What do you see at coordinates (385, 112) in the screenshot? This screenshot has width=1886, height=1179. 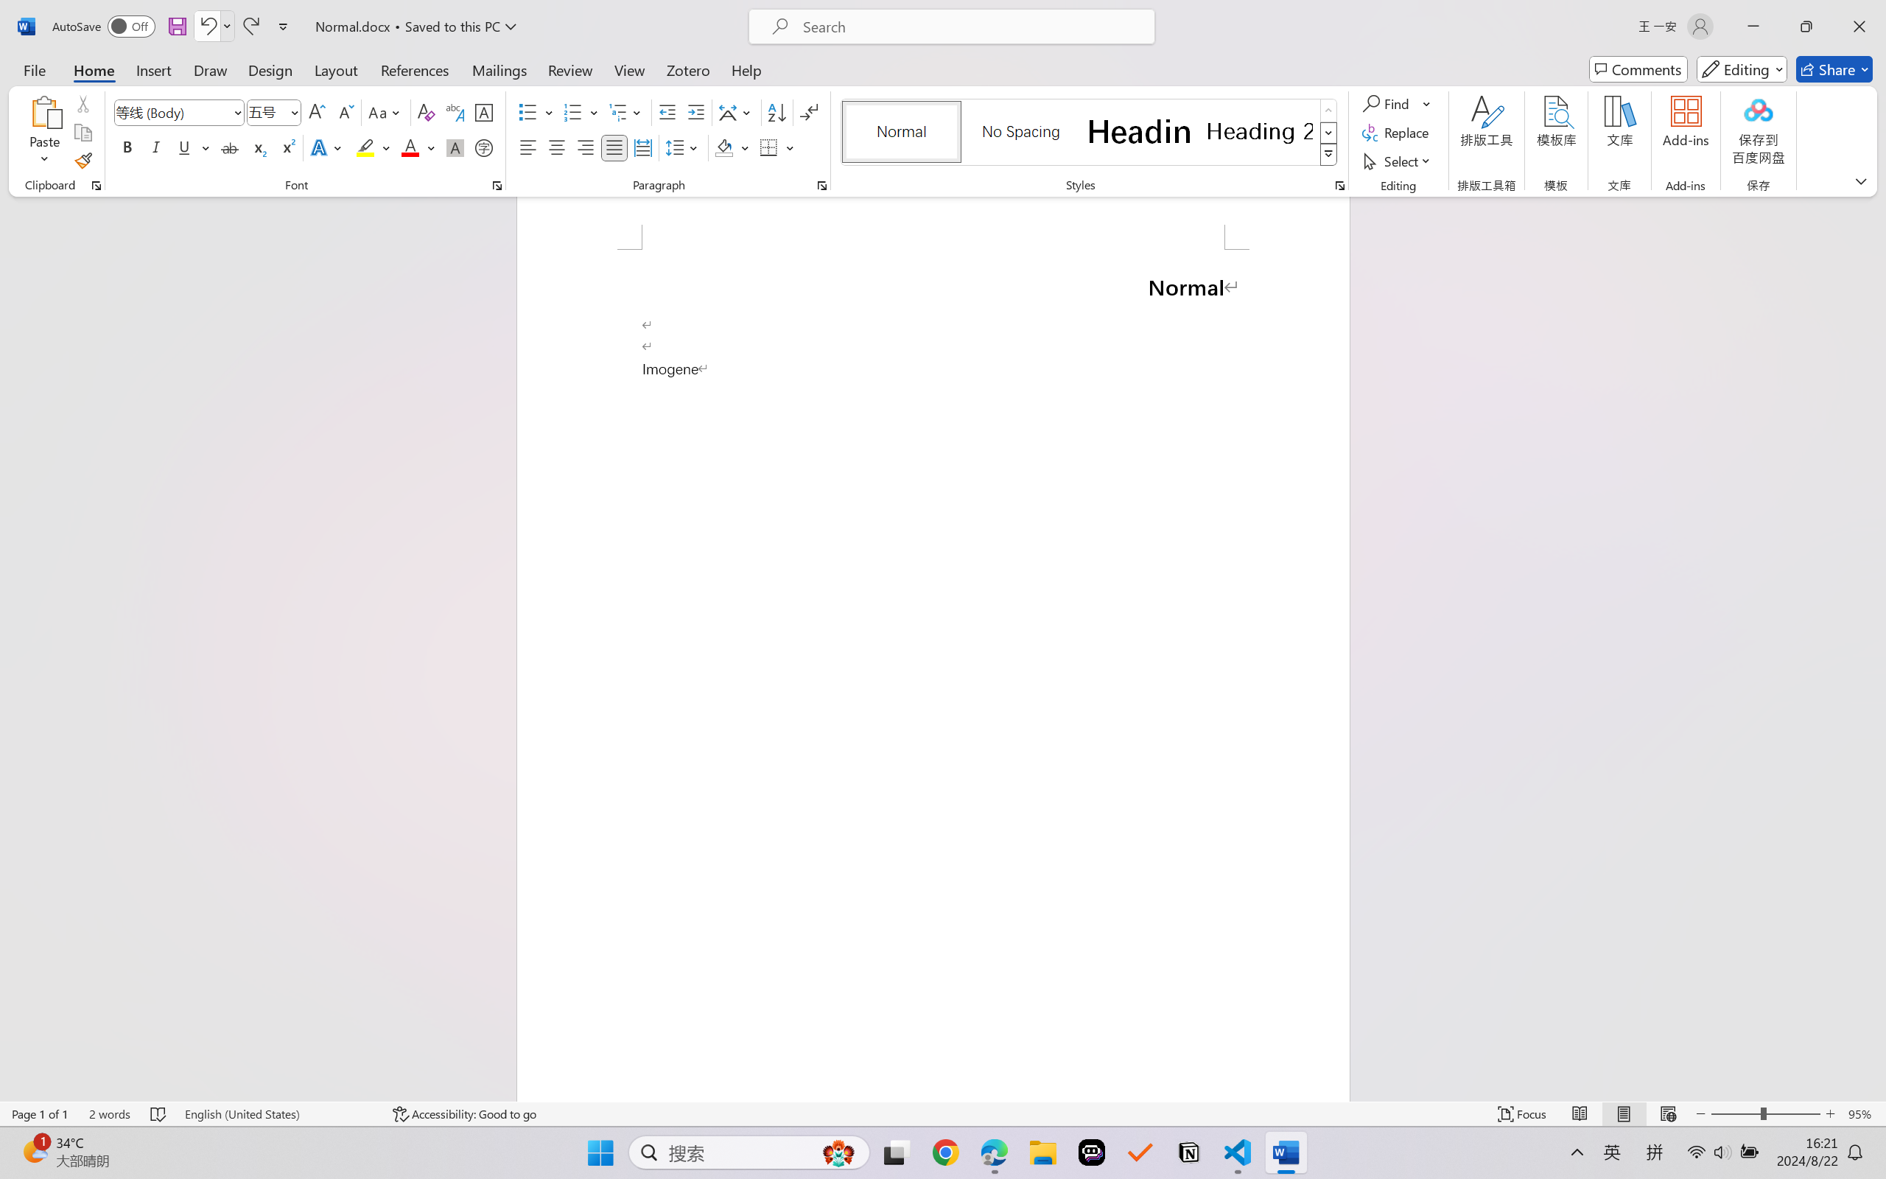 I see `Change Case` at bounding box center [385, 112].